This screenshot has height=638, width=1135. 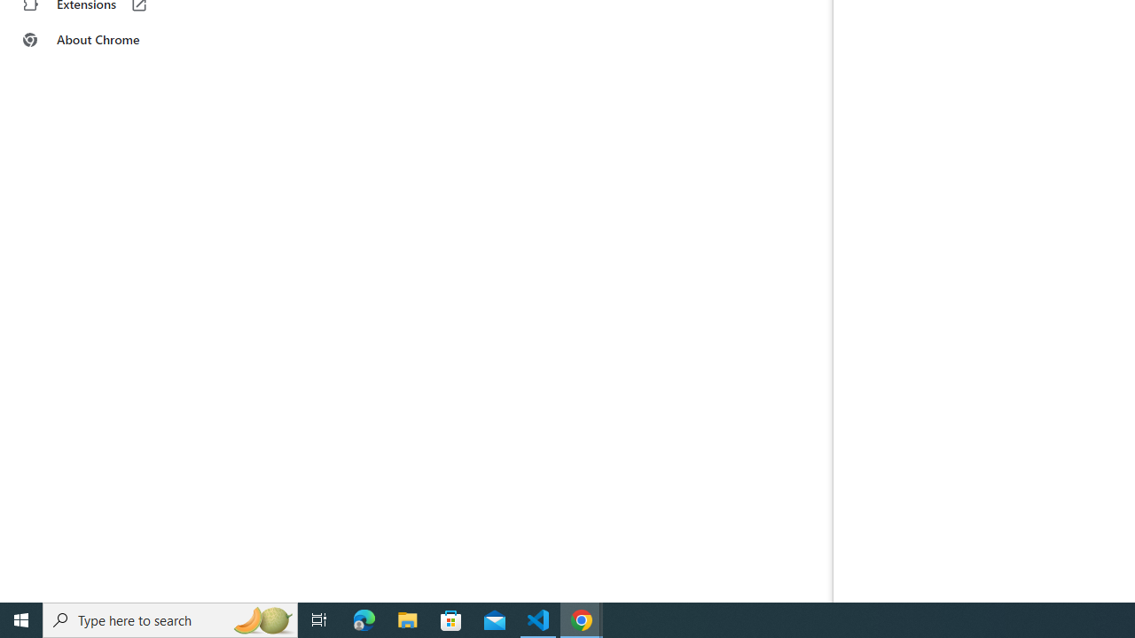 What do you see at coordinates (582, 620) in the screenshot?
I see `Google Chrome - 2 running windows` at bounding box center [582, 620].